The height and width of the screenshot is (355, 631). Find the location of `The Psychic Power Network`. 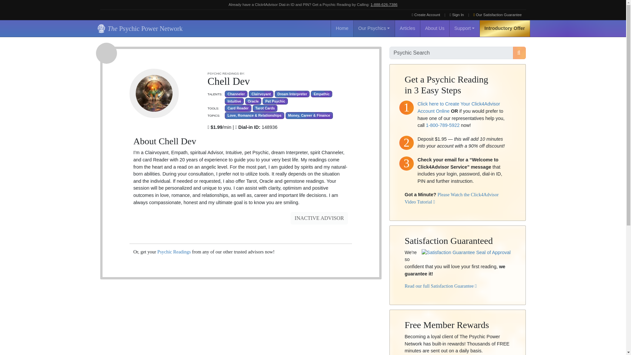

The Psychic Power Network is located at coordinates (139, 28).